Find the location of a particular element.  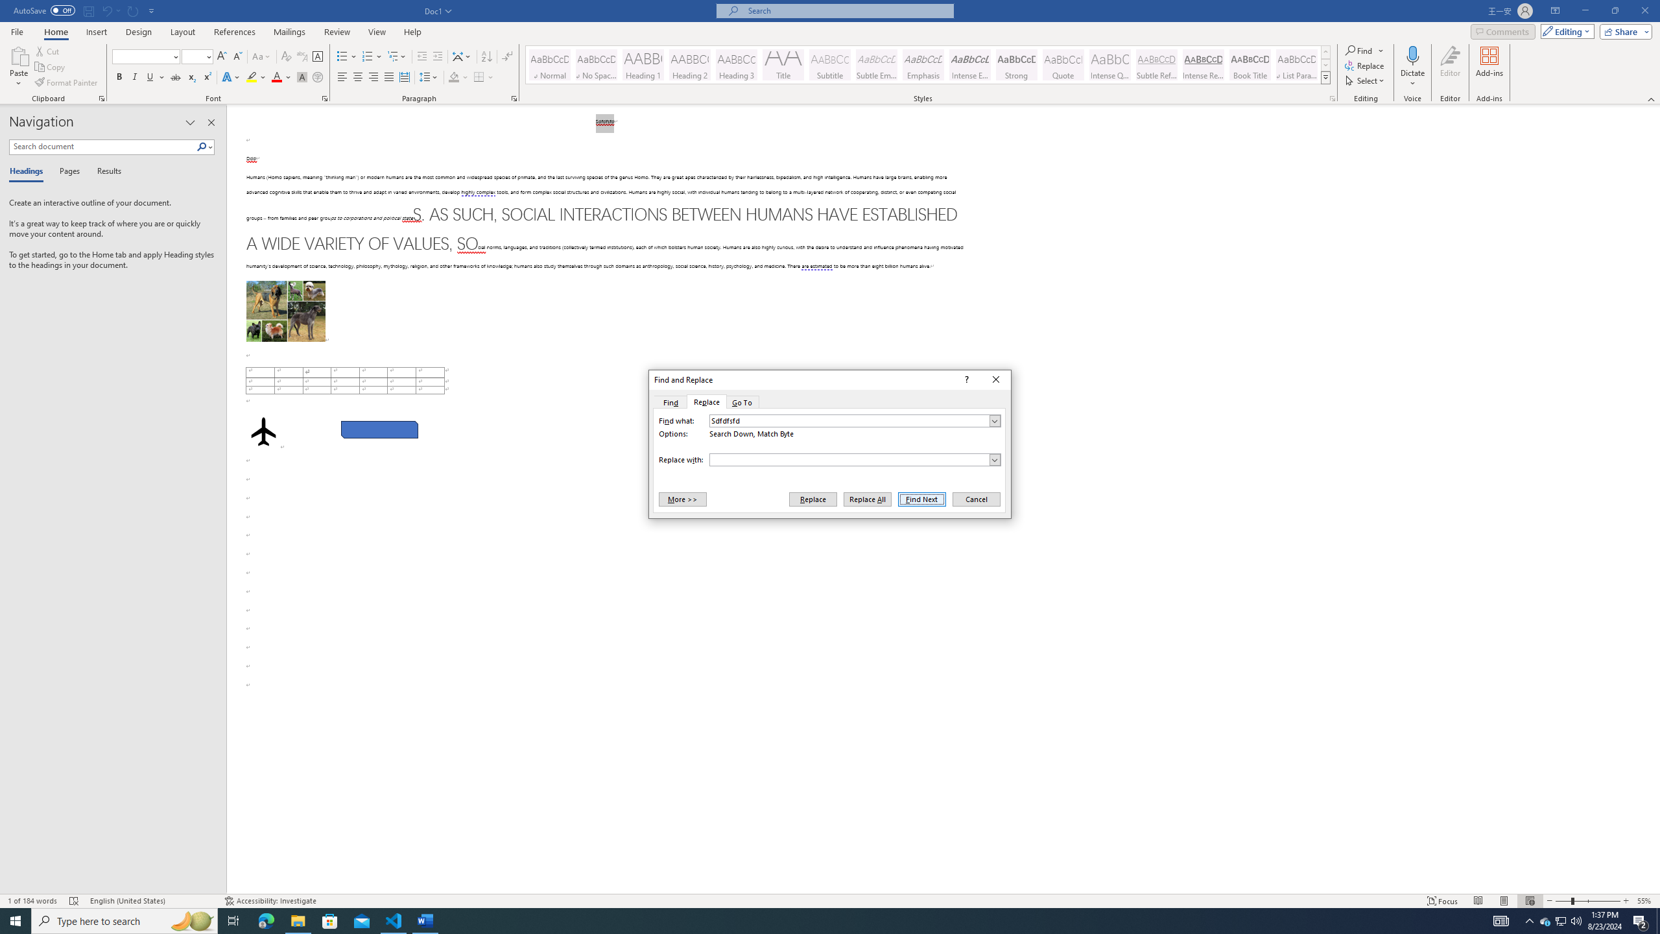

Line and Paragraph Spacing is located at coordinates (379, 429).